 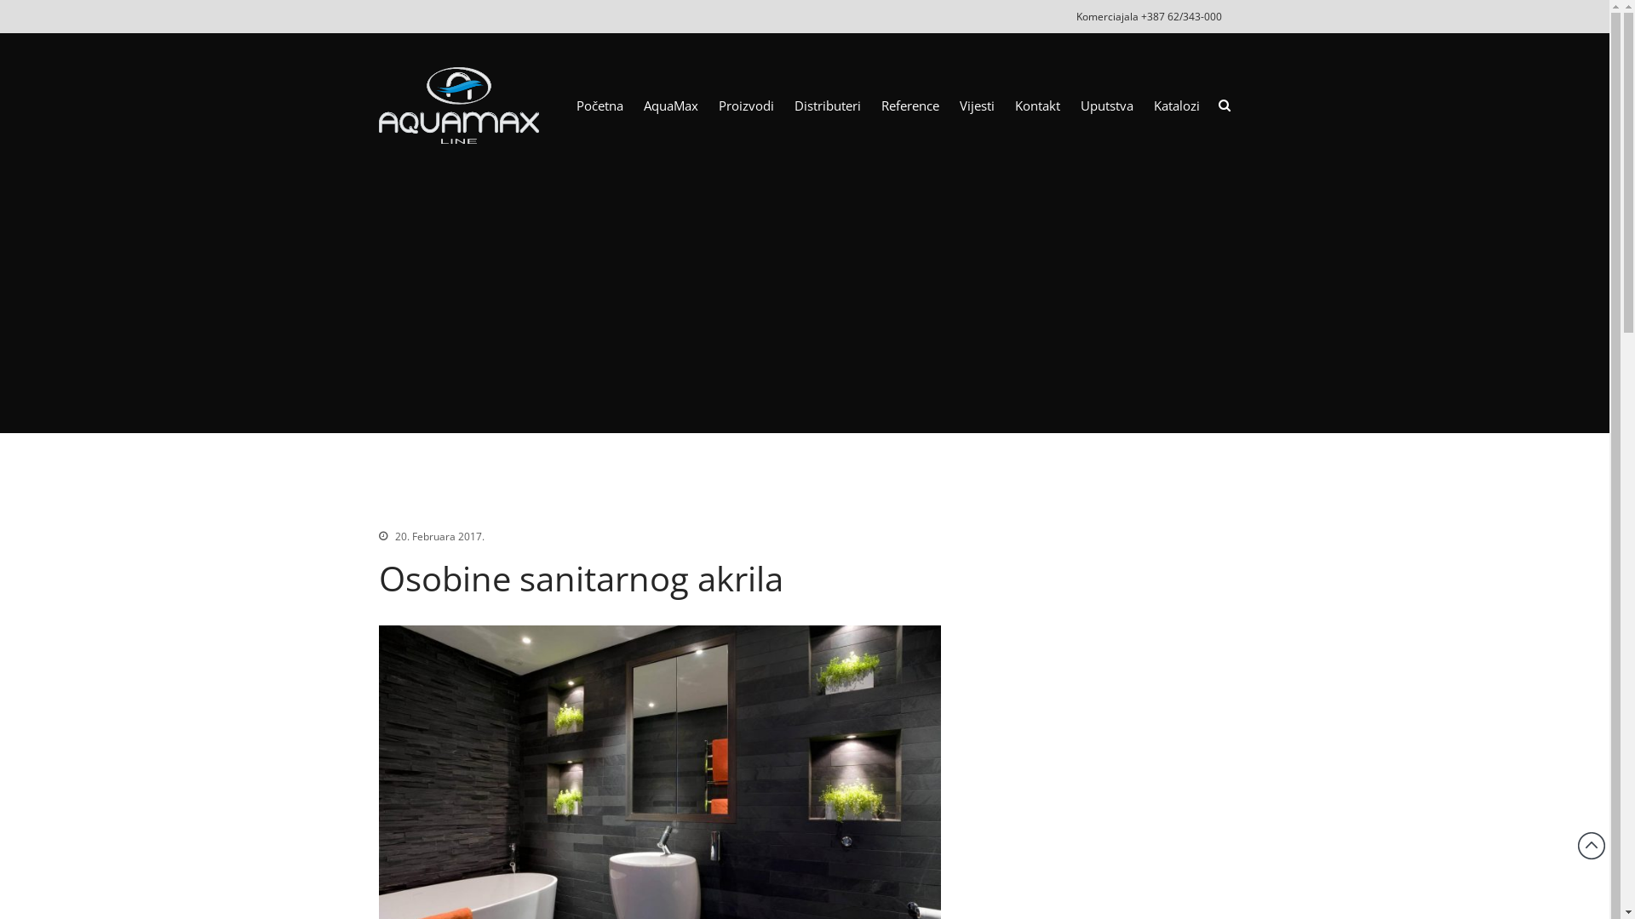 I want to click on Back to top, so click(x=1592, y=846).